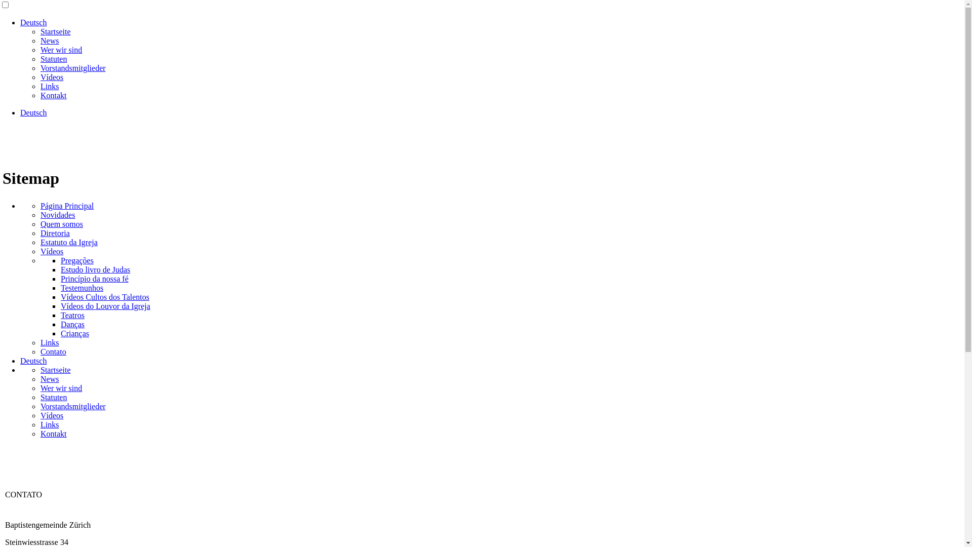  I want to click on Testemunhos, so click(82, 288).